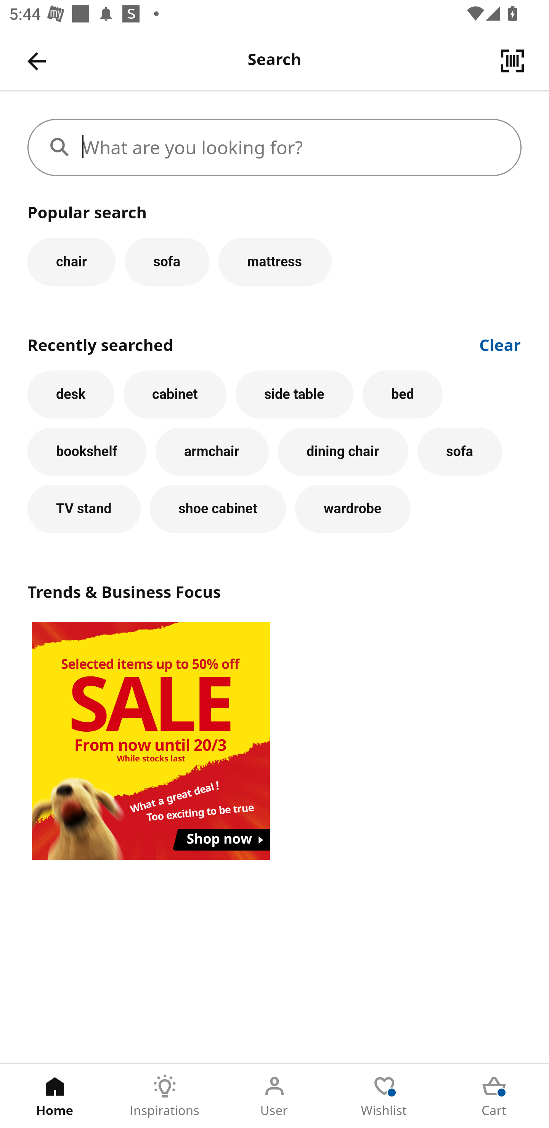  I want to click on Home
Tab 1 of 5, so click(55, 1096).